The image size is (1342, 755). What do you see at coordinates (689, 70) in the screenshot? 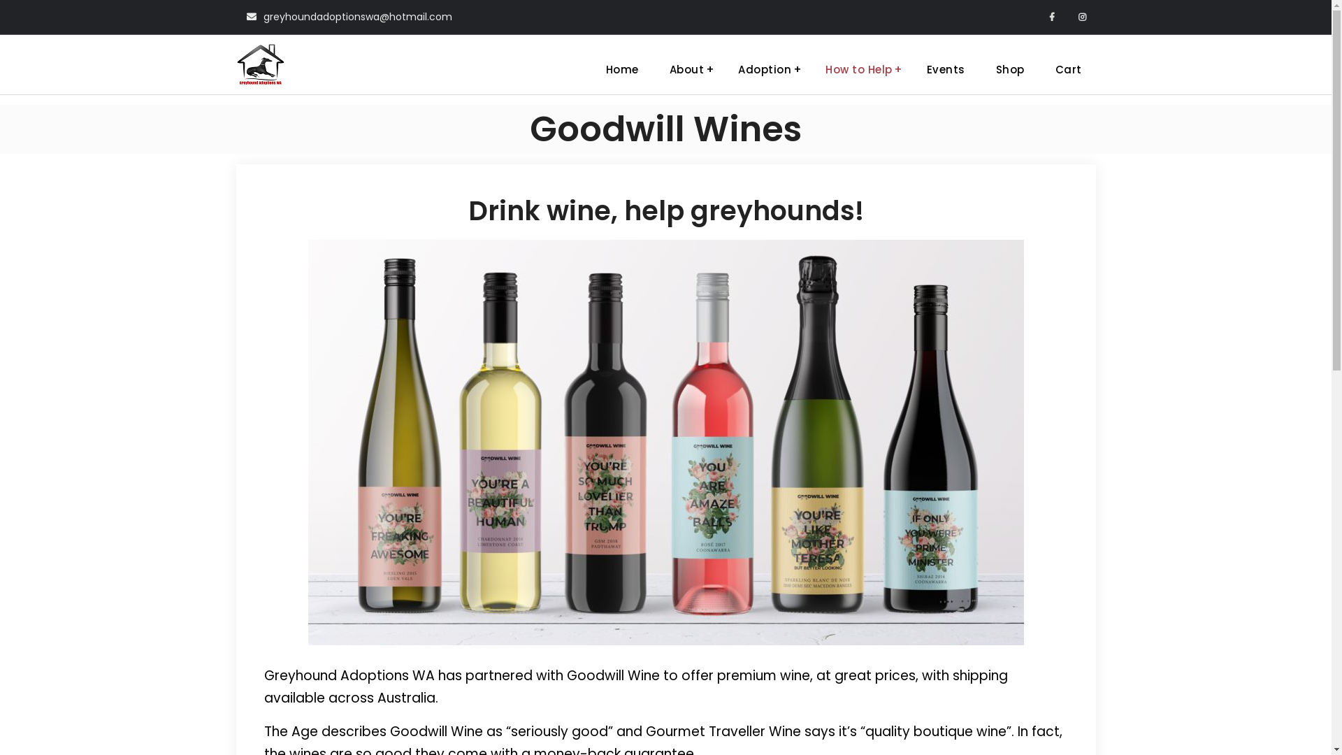
I see `About` at bounding box center [689, 70].